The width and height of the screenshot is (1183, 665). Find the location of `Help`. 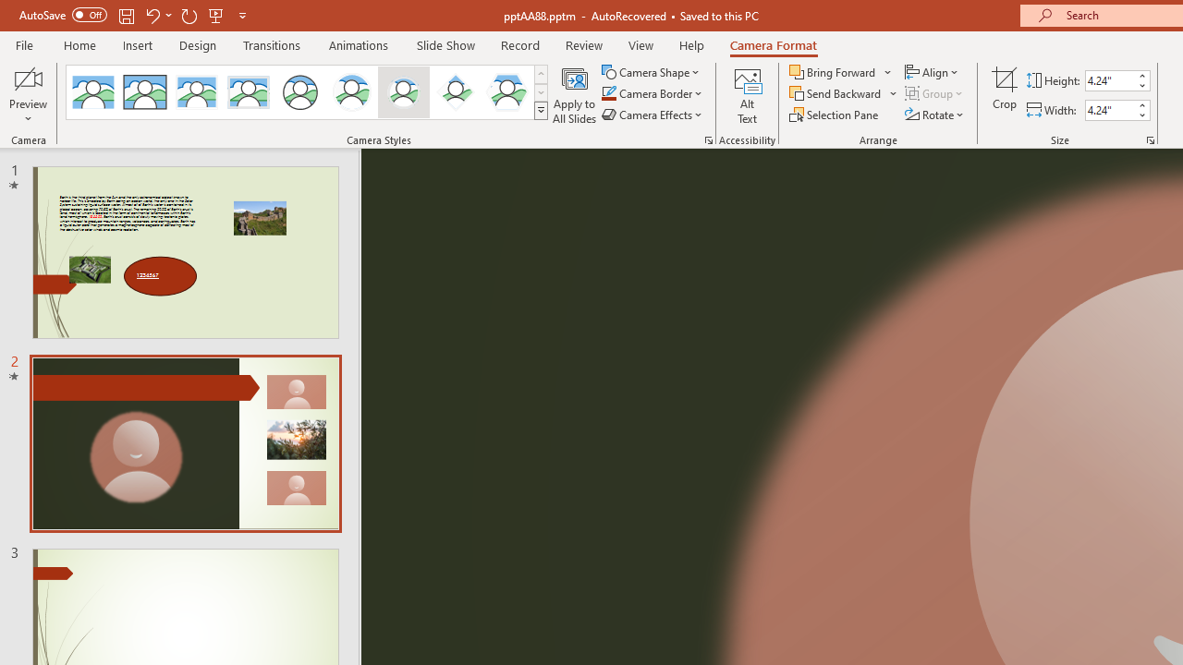

Help is located at coordinates (691, 44).